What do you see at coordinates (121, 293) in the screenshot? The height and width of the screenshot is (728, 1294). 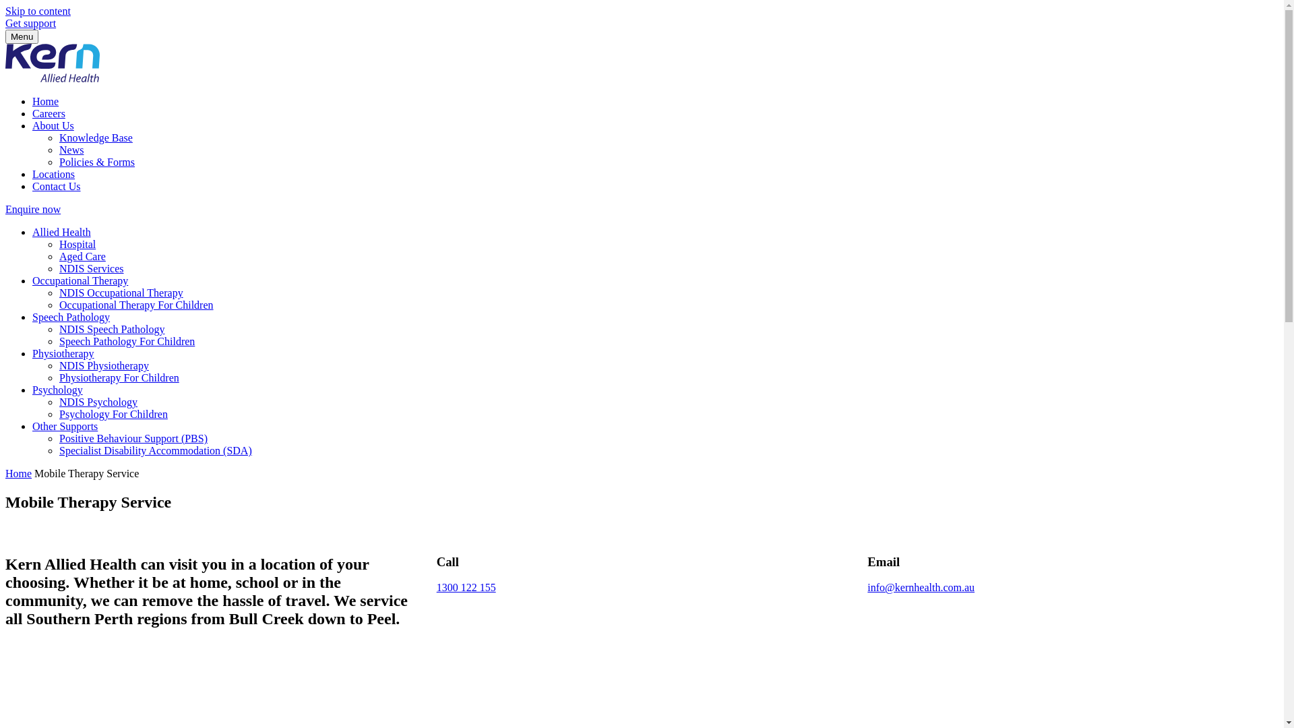 I see `NDIS Occupational Therapy` at bounding box center [121, 293].